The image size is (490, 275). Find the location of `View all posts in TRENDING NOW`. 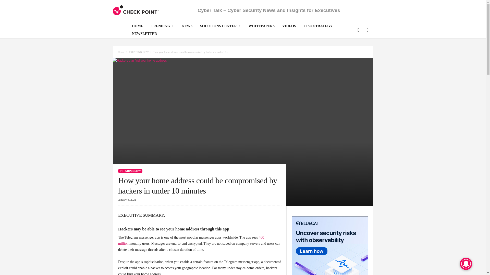

View all posts in TRENDING NOW is located at coordinates (139, 52).